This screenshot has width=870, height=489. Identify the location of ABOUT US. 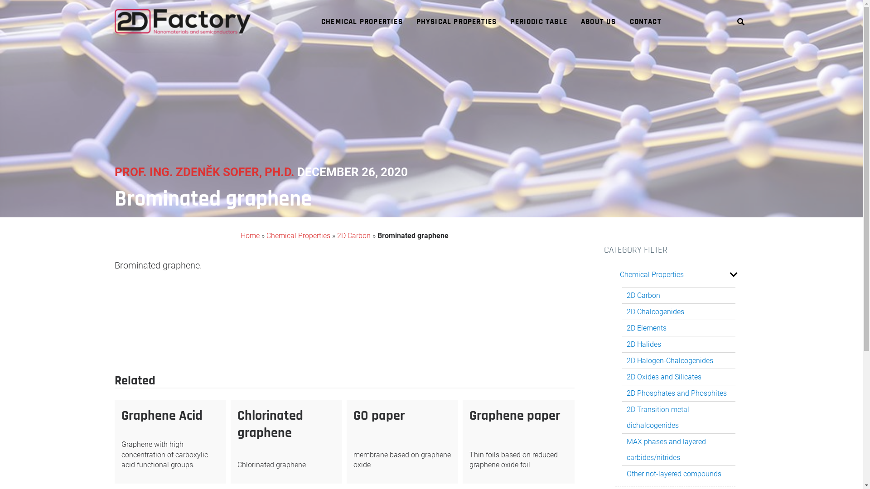
(599, 22).